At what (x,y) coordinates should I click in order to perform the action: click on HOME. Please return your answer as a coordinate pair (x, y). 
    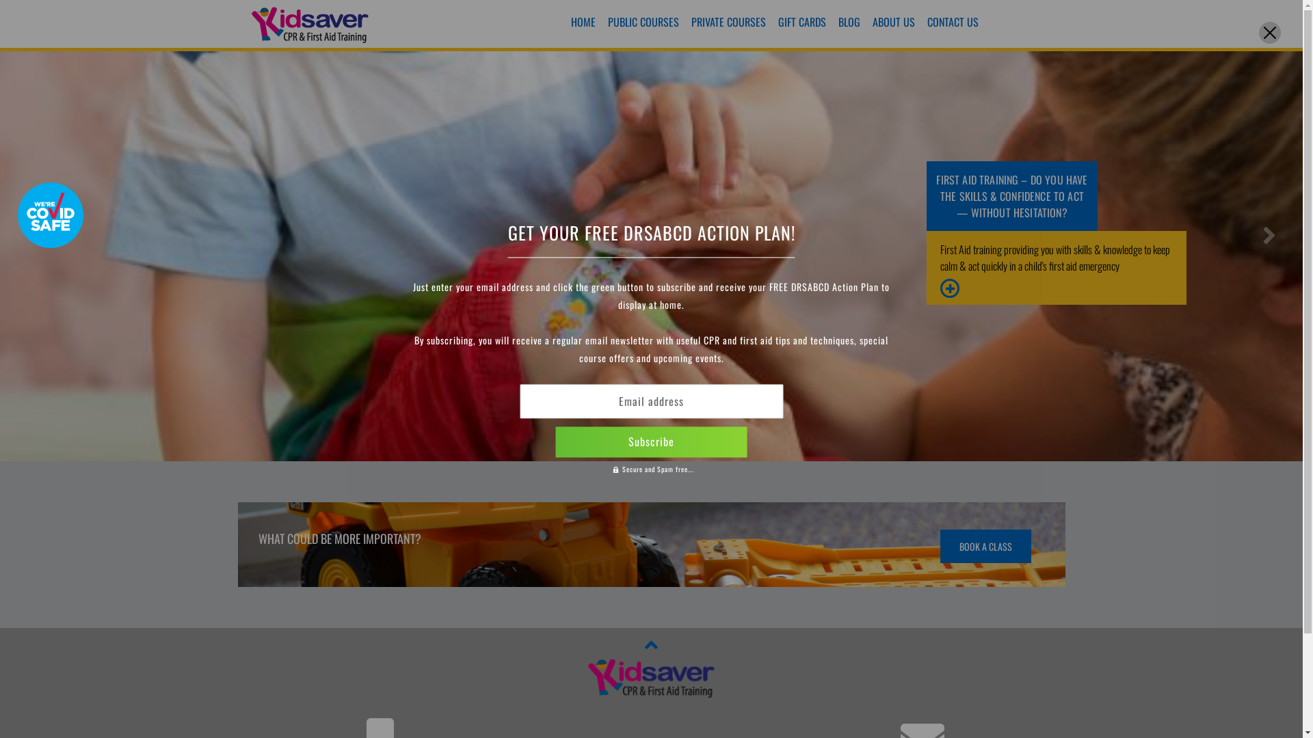
    Looking at the image, I should click on (583, 20).